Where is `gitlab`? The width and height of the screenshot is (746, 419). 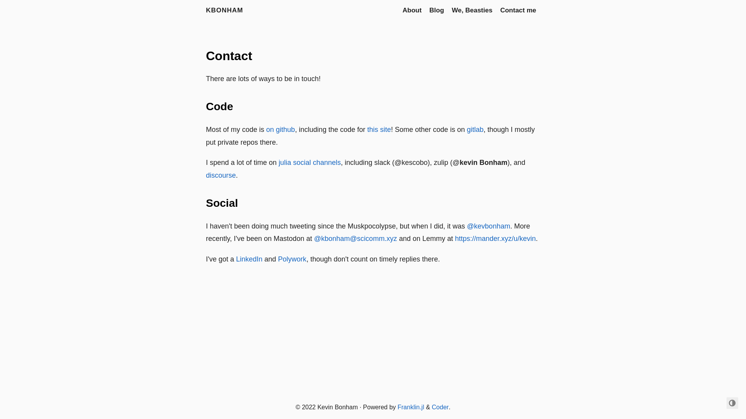 gitlab is located at coordinates (475, 130).